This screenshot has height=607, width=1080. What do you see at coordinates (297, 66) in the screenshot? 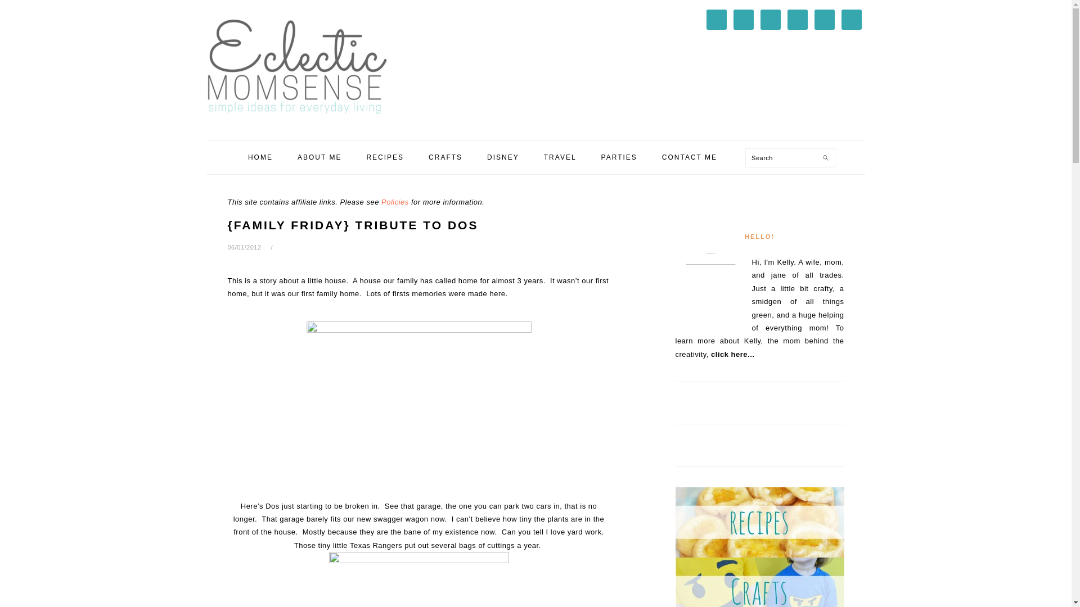
I see `ECLECTIC MOMSENSE` at bounding box center [297, 66].